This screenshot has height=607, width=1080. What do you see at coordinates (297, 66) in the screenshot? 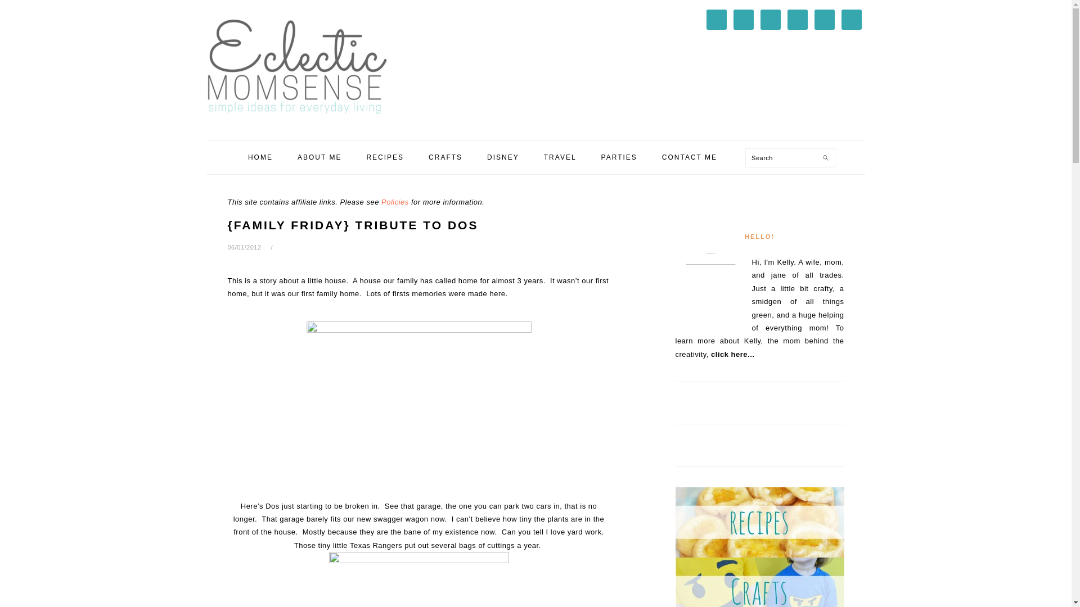
I see `ECLECTIC MOMSENSE` at bounding box center [297, 66].